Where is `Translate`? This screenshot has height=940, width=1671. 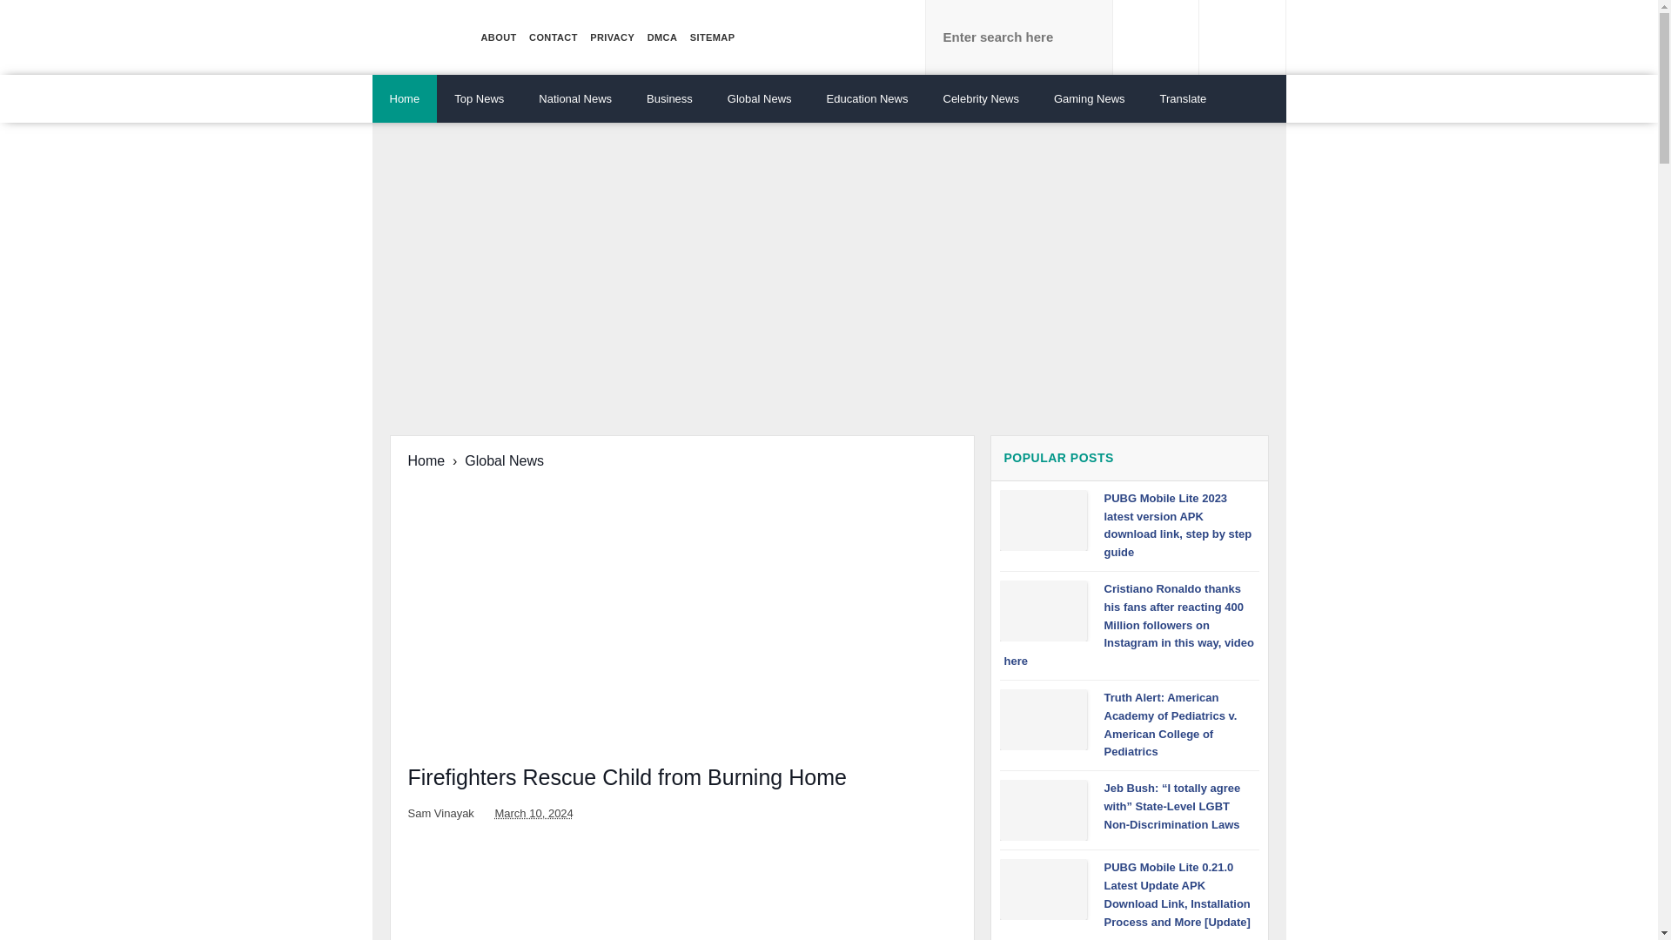 Translate is located at coordinates (1184, 99).